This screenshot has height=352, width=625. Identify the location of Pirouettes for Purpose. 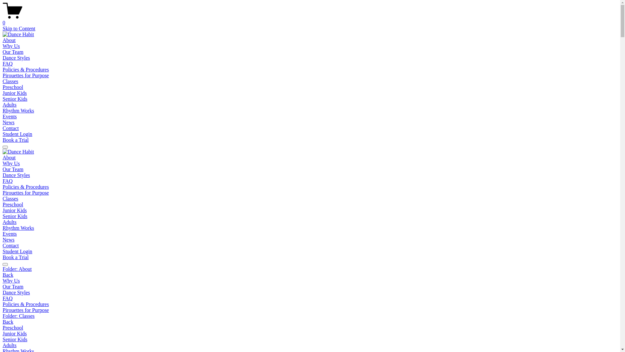
(26, 193).